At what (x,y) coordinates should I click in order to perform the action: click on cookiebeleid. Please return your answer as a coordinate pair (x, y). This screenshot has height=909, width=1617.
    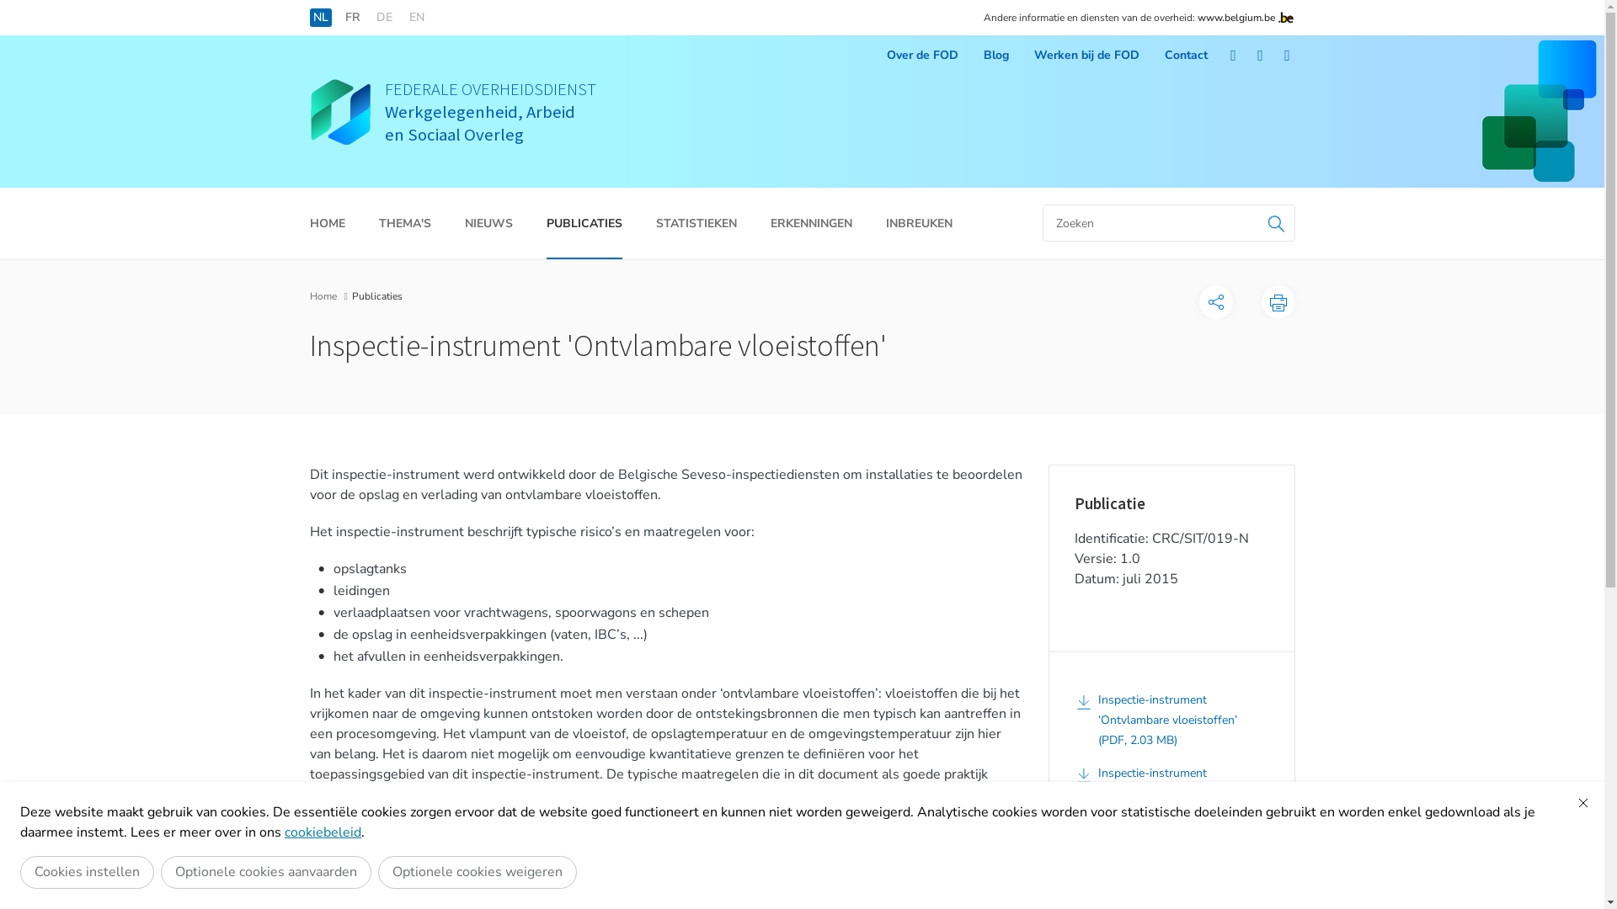
    Looking at the image, I should click on (323, 832).